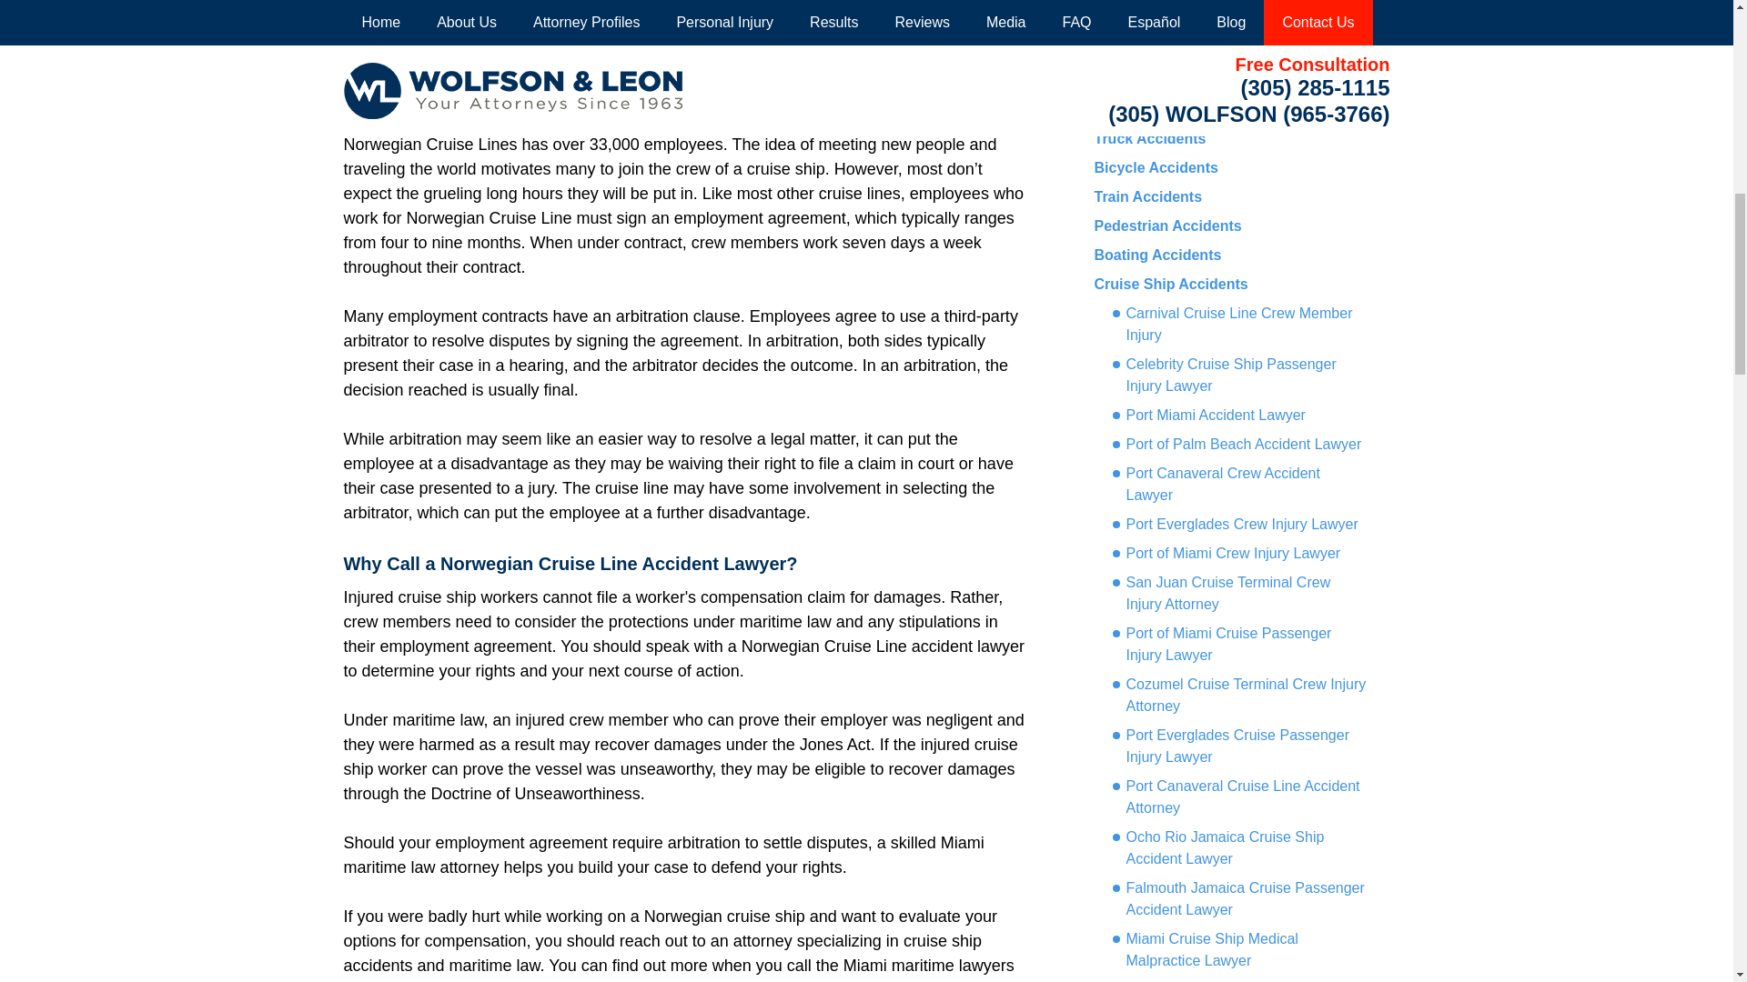 The width and height of the screenshot is (1747, 982). I want to click on Car Accidents, so click(1142, 51).